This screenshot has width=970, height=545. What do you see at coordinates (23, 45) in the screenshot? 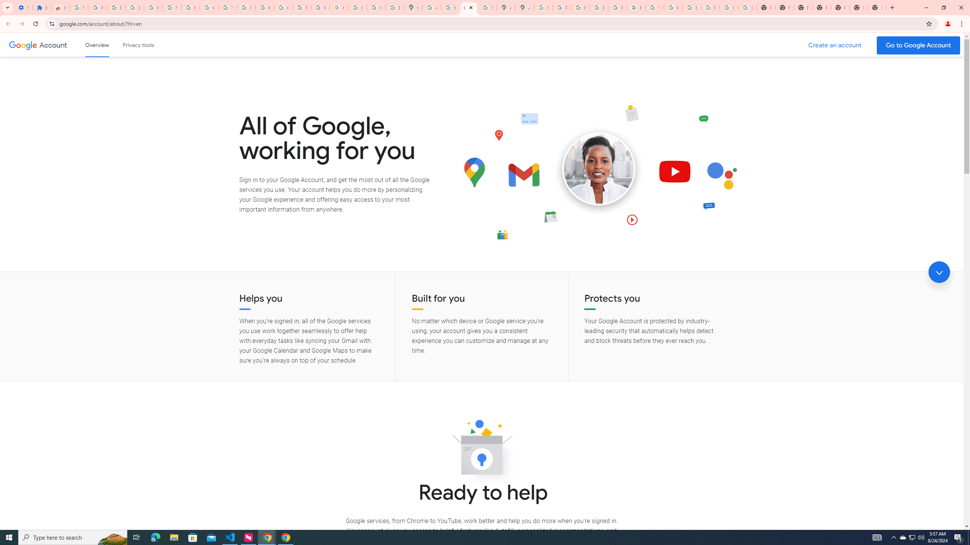
I see `Google logo` at bounding box center [23, 45].